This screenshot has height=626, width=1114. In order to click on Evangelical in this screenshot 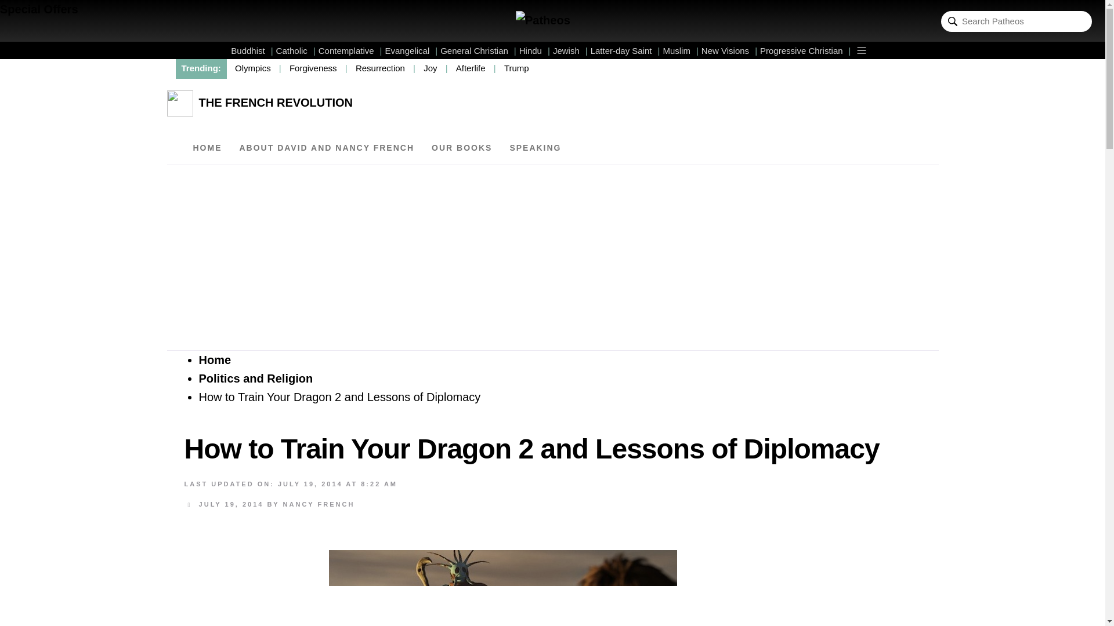, I will do `click(411, 50)`.